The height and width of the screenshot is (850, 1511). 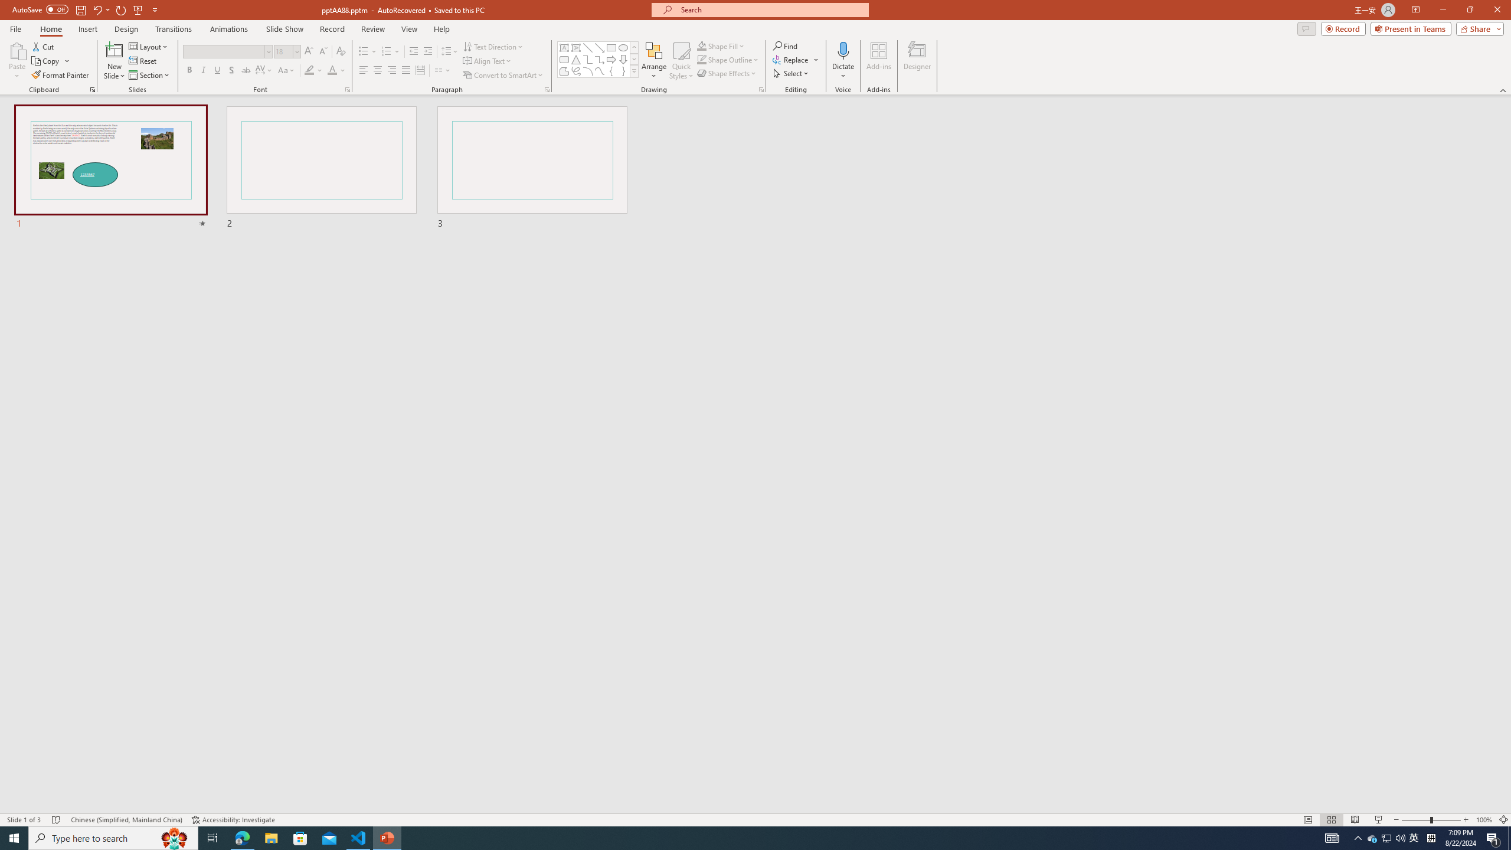 I want to click on Numbering, so click(x=391, y=52).